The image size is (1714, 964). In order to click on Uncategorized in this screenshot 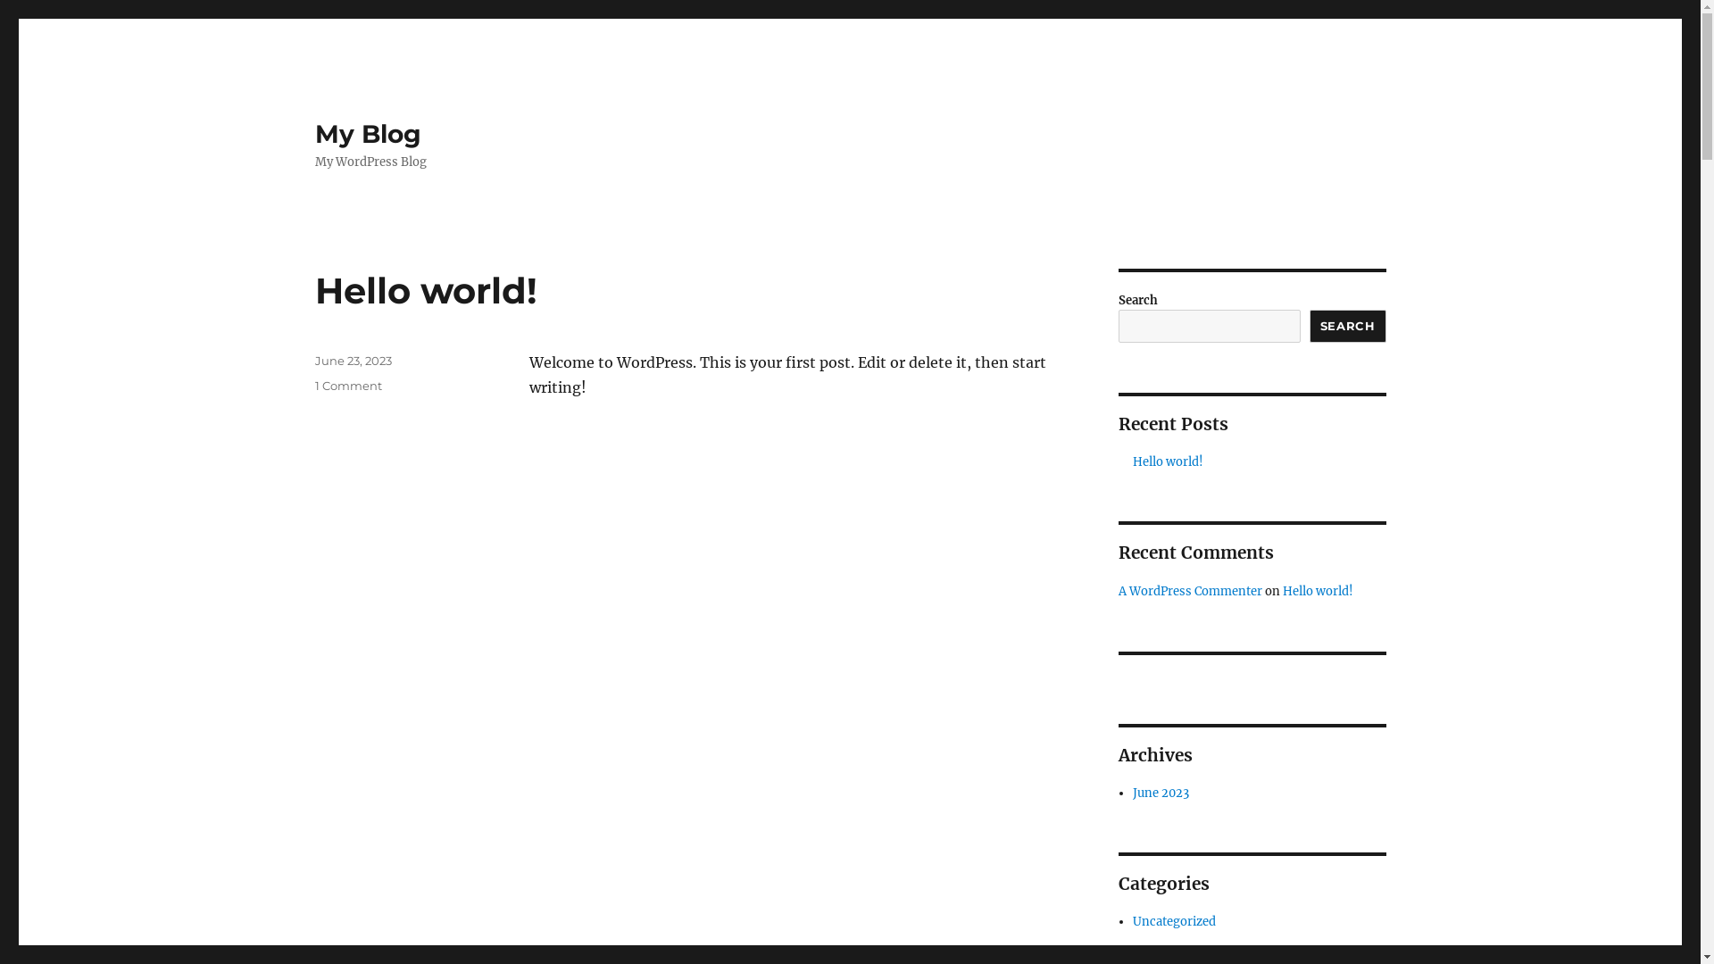, I will do `click(1175, 921)`.